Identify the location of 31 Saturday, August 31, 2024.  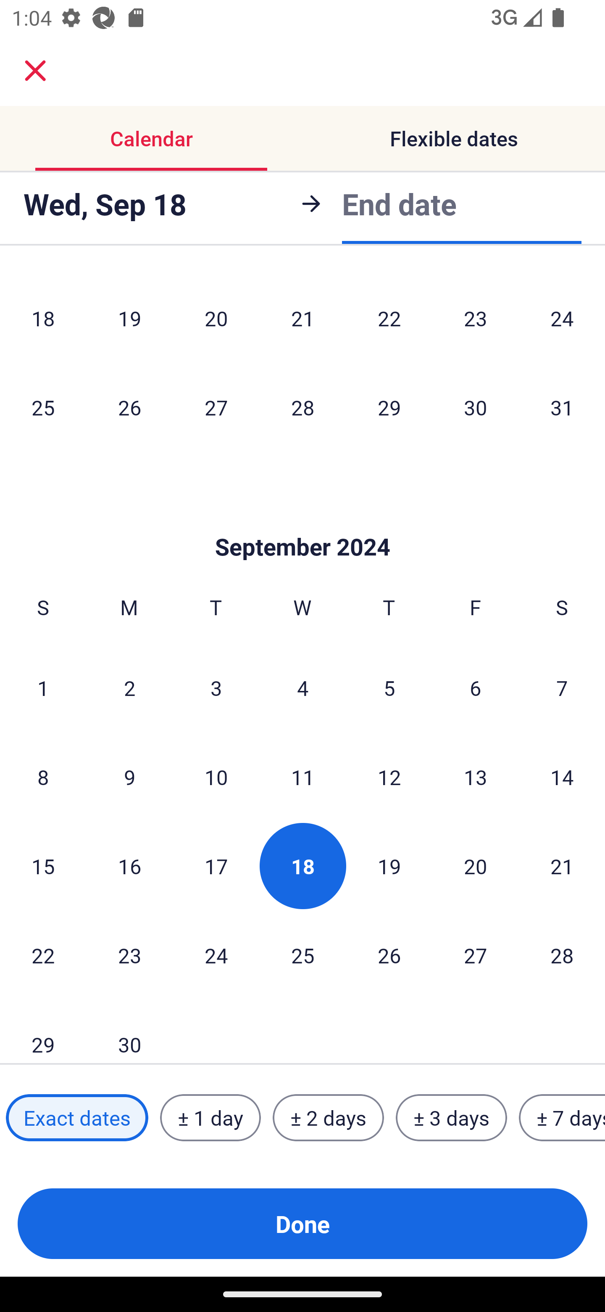
(562, 407).